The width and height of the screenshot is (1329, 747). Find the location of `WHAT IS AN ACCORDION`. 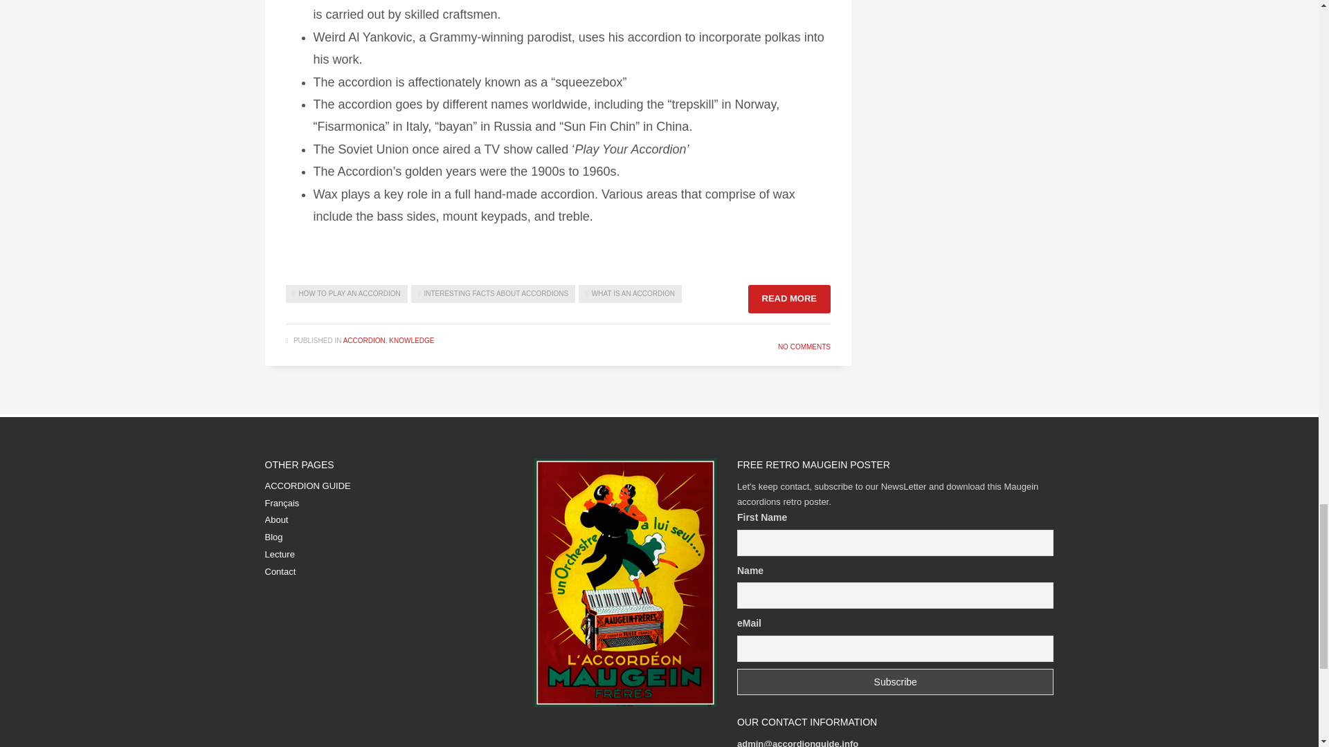

WHAT IS AN ACCORDION is located at coordinates (630, 293).